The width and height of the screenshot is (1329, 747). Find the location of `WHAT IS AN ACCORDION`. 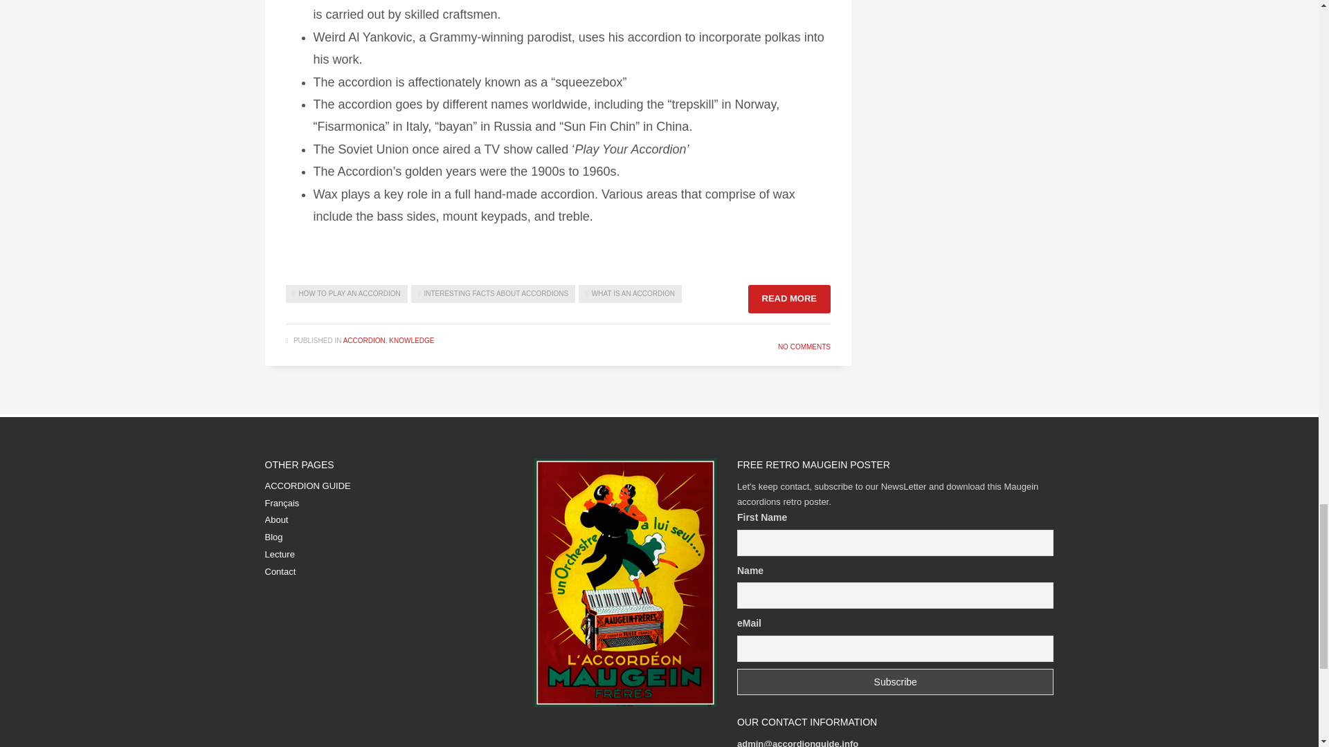

WHAT IS AN ACCORDION is located at coordinates (630, 293).